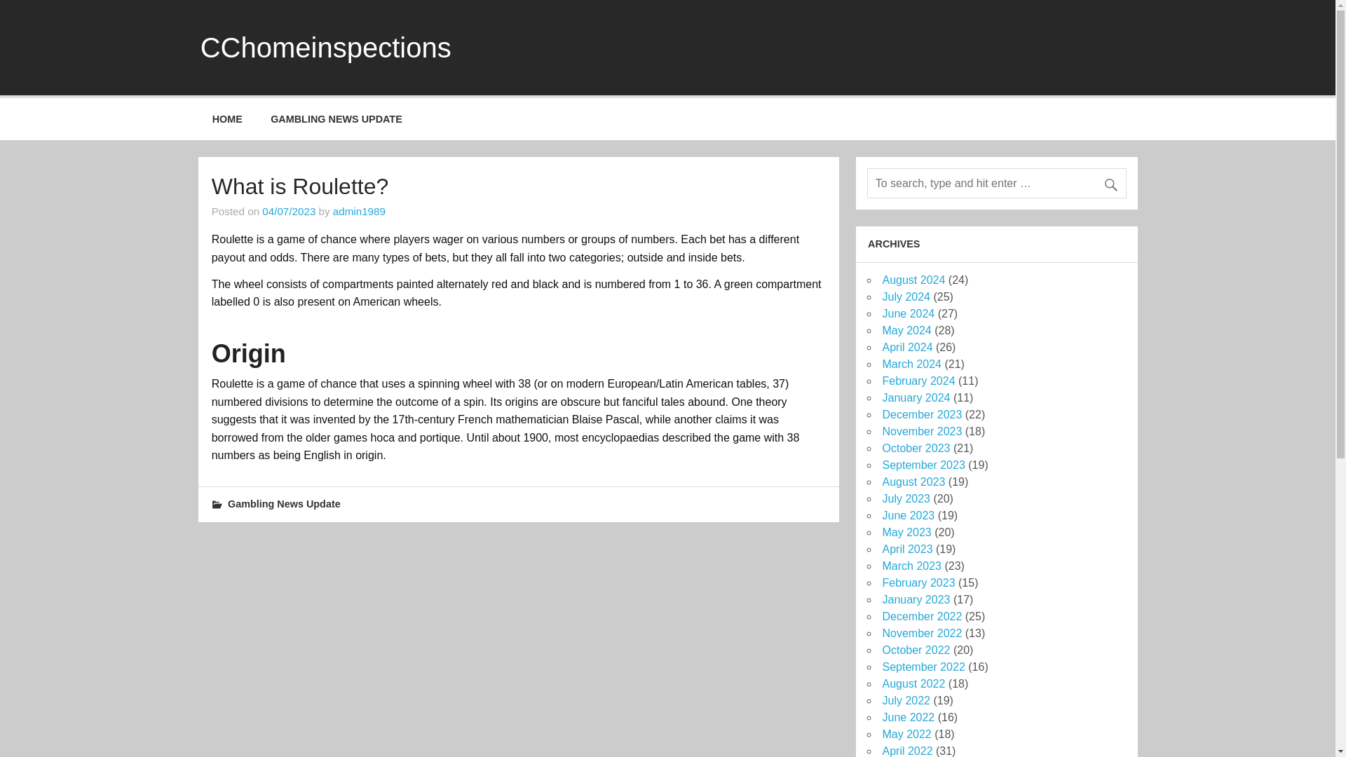 This screenshot has width=1346, height=757. Describe the element at coordinates (911, 364) in the screenshot. I see `March 2024` at that location.